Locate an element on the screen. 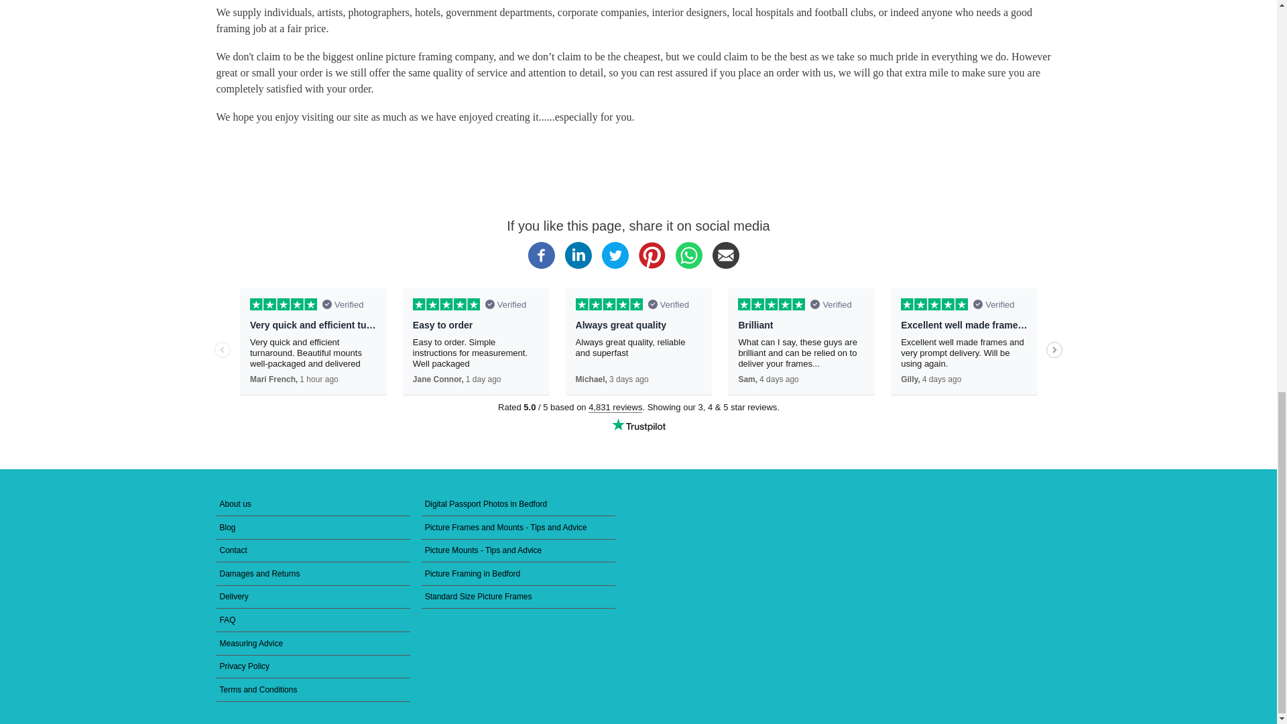  Measuring advice for picture frames and mounts is located at coordinates (313, 644).